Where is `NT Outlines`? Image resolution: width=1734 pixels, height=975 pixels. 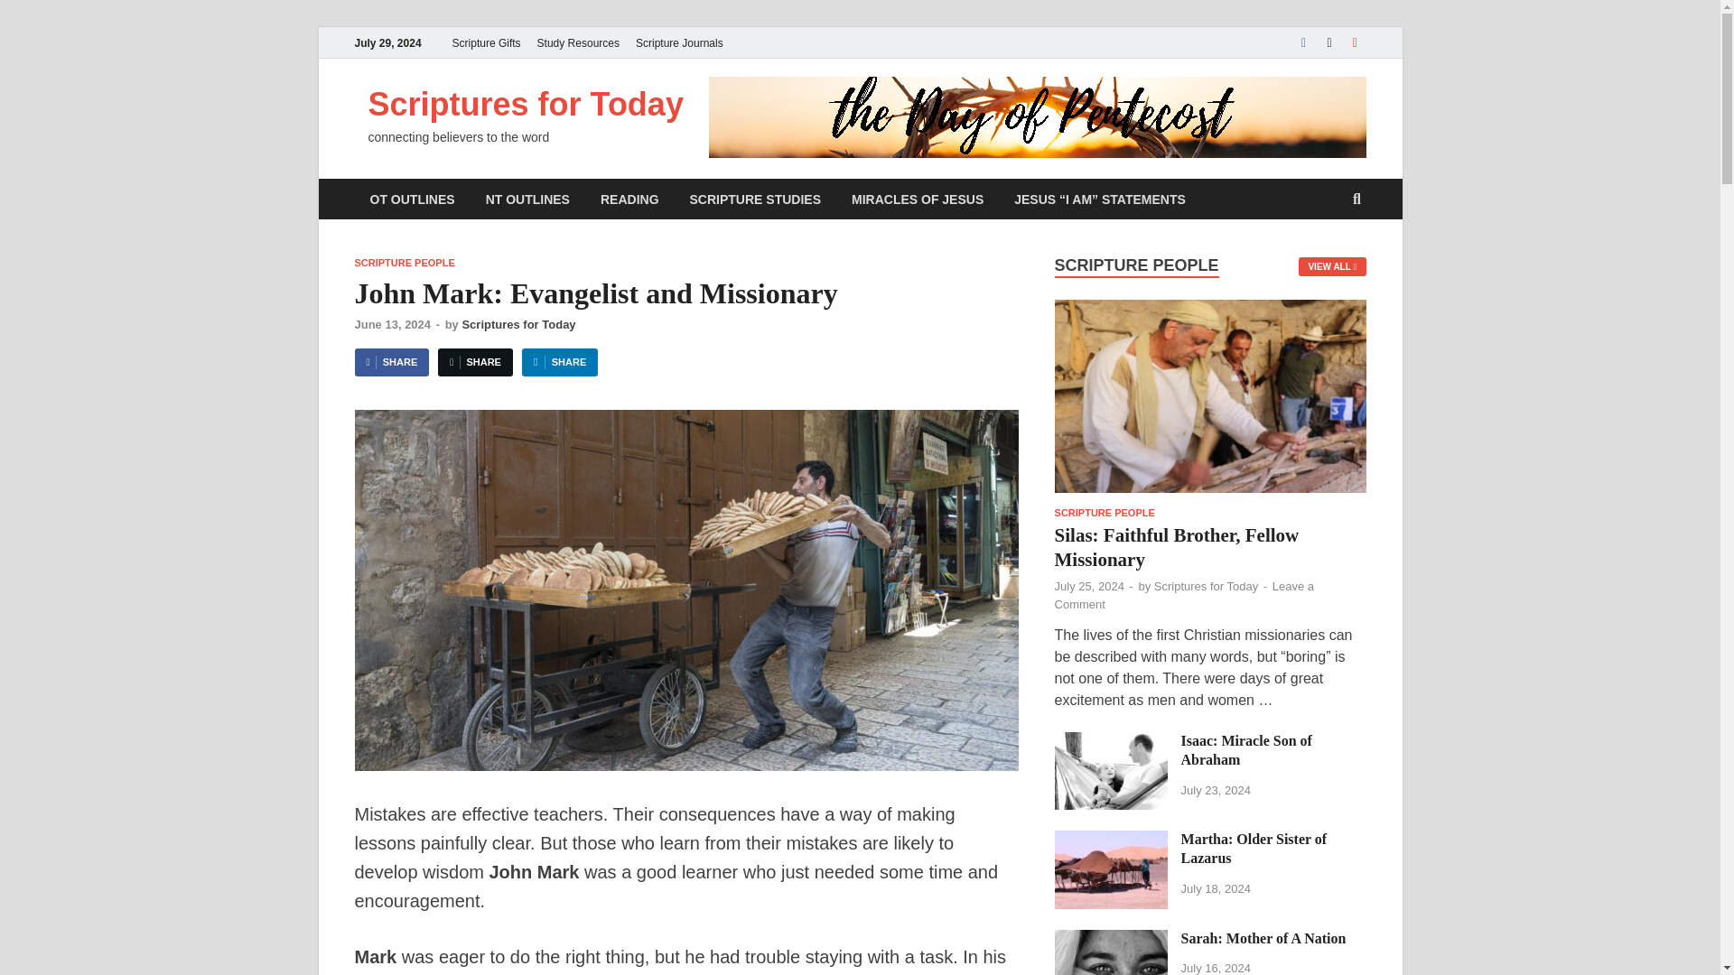
NT Outlines is located at coordinates (527, 199).